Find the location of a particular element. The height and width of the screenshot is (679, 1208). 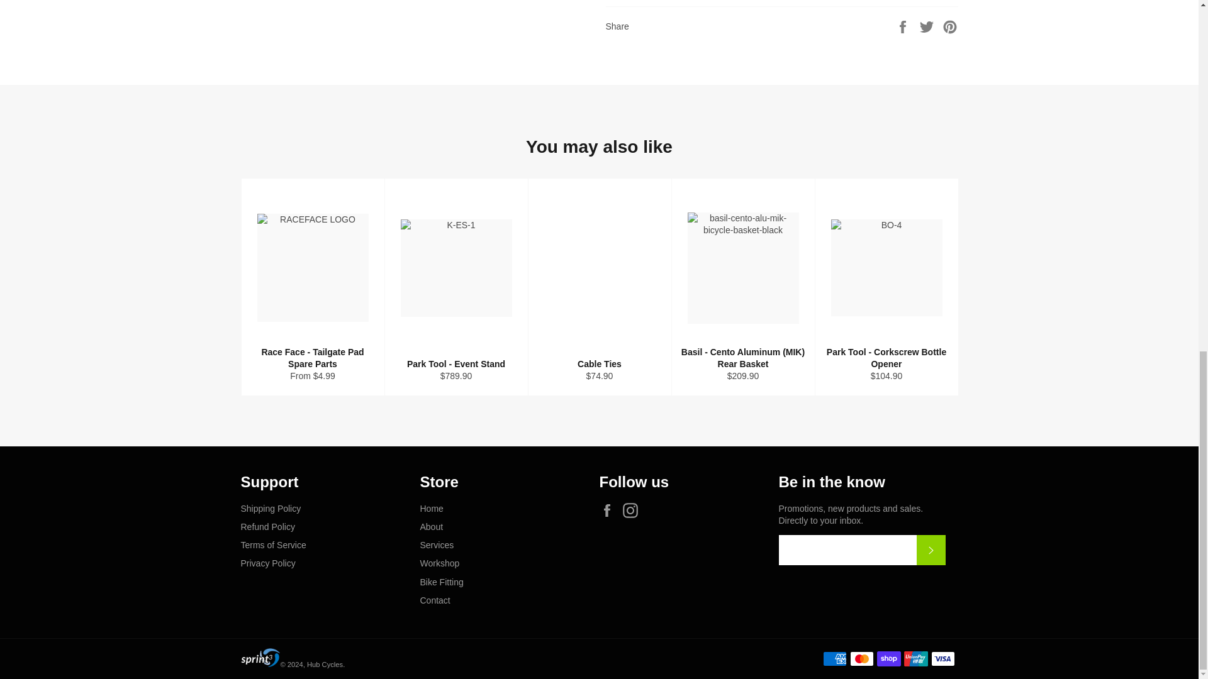

Hub Cycles on Facebook is located at coordinates (610, 511).